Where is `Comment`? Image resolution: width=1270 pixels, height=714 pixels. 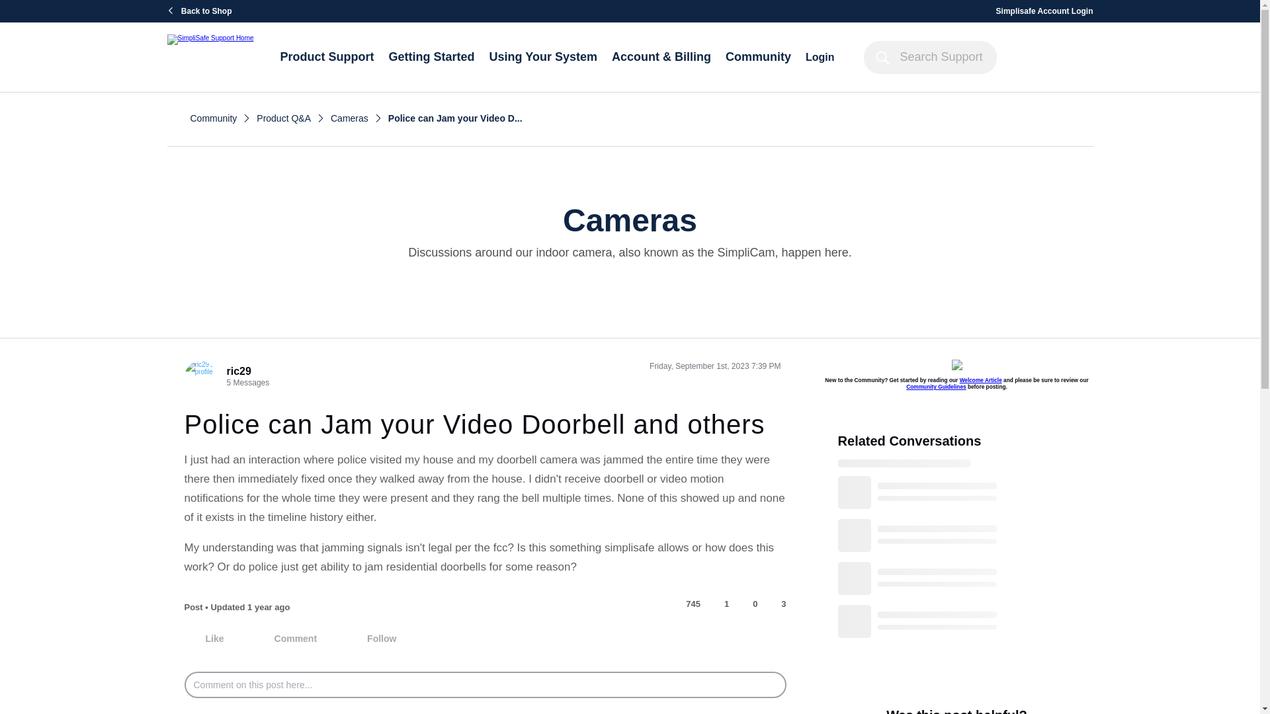 Comment is located at coordinates (286, 639).